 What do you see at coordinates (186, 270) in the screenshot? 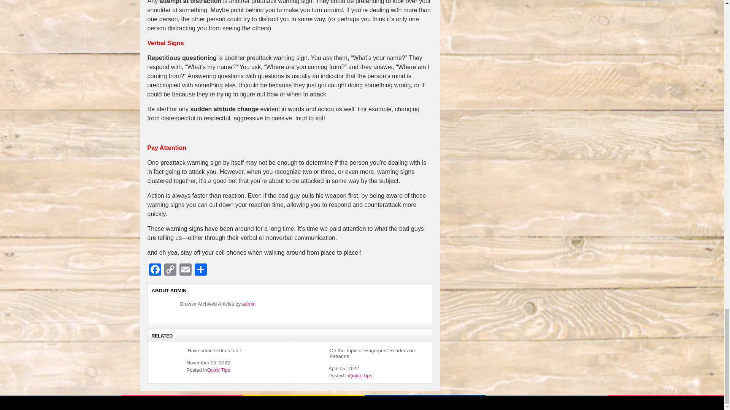
I see `Email` at bounding box center [186, 270].